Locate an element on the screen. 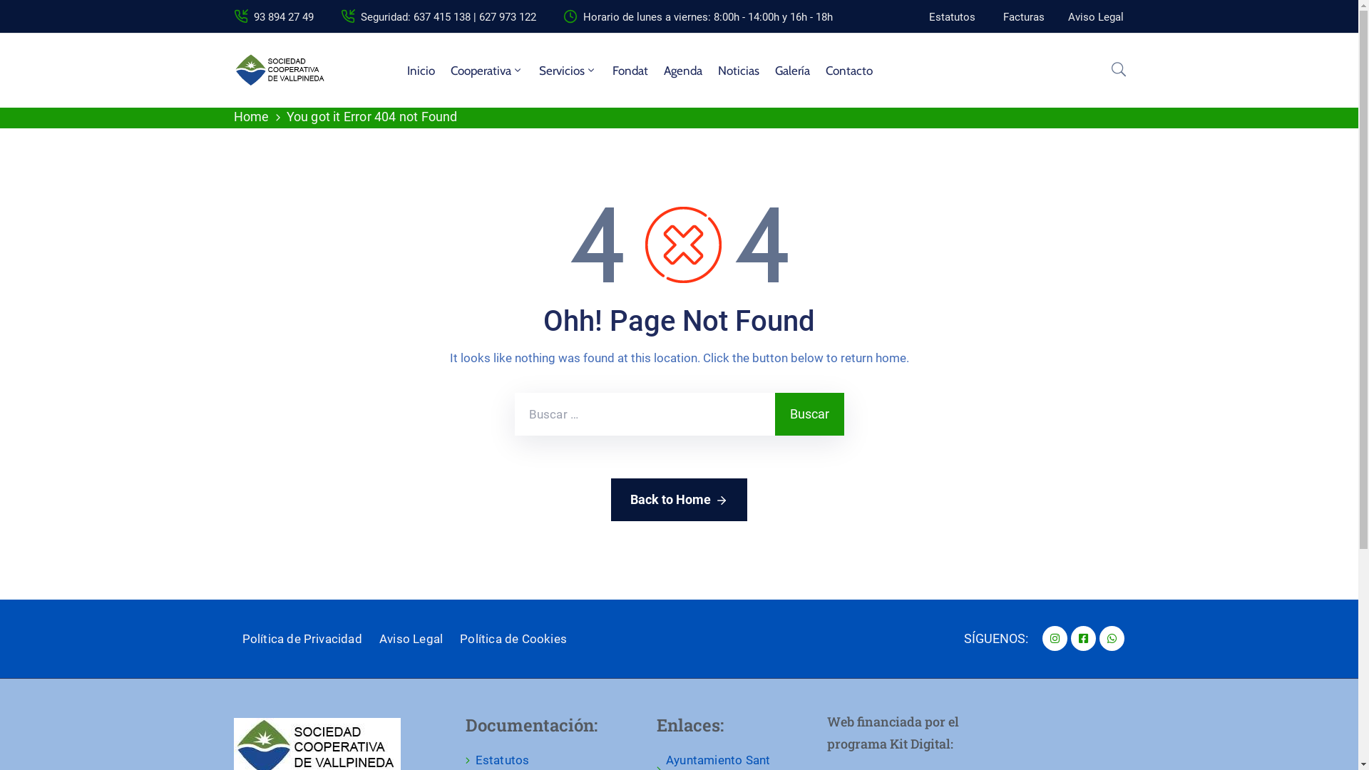 This screenshot has width=1369, height=770. Buscar is located at coordinates (809, 414).